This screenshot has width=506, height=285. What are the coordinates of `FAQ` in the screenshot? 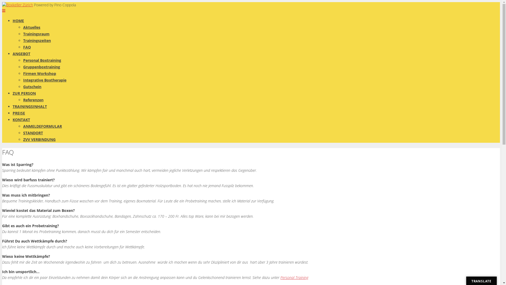 It's located at (27, 47).